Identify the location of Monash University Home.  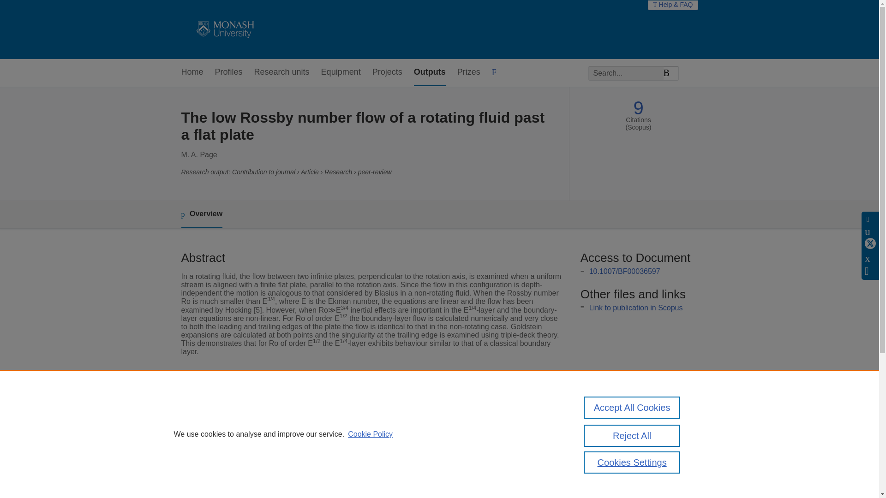
(223, 30).